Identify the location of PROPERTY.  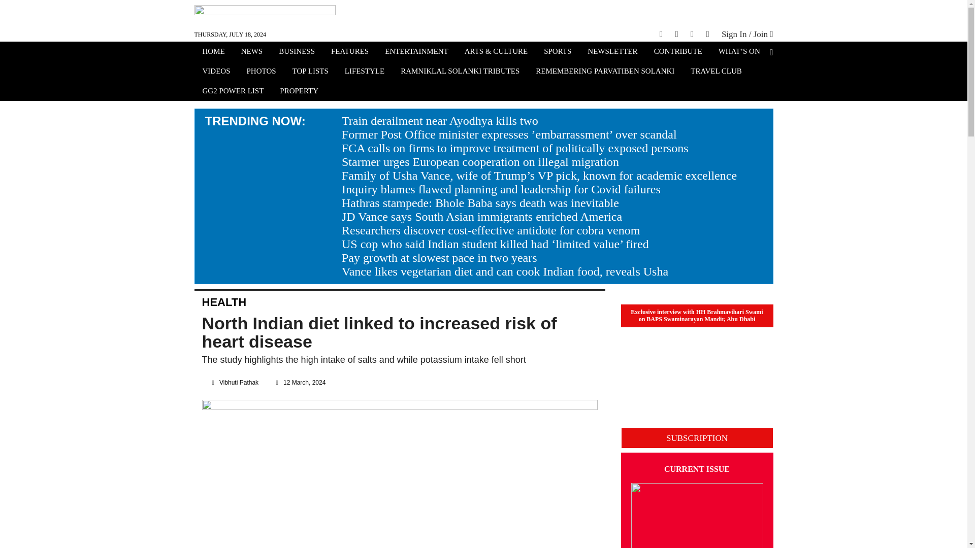
(299, 92).